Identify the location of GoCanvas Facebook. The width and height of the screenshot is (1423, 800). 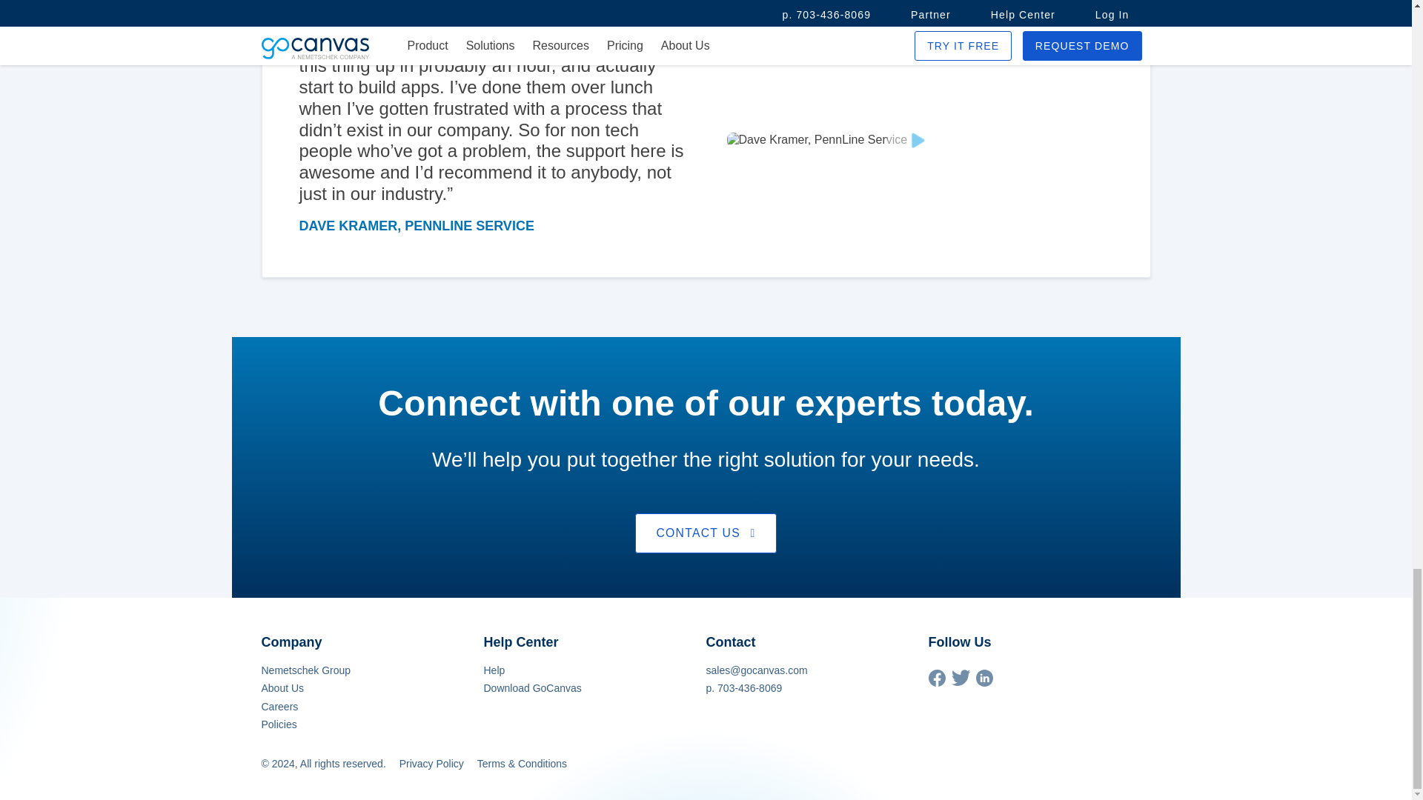
(935, 682).